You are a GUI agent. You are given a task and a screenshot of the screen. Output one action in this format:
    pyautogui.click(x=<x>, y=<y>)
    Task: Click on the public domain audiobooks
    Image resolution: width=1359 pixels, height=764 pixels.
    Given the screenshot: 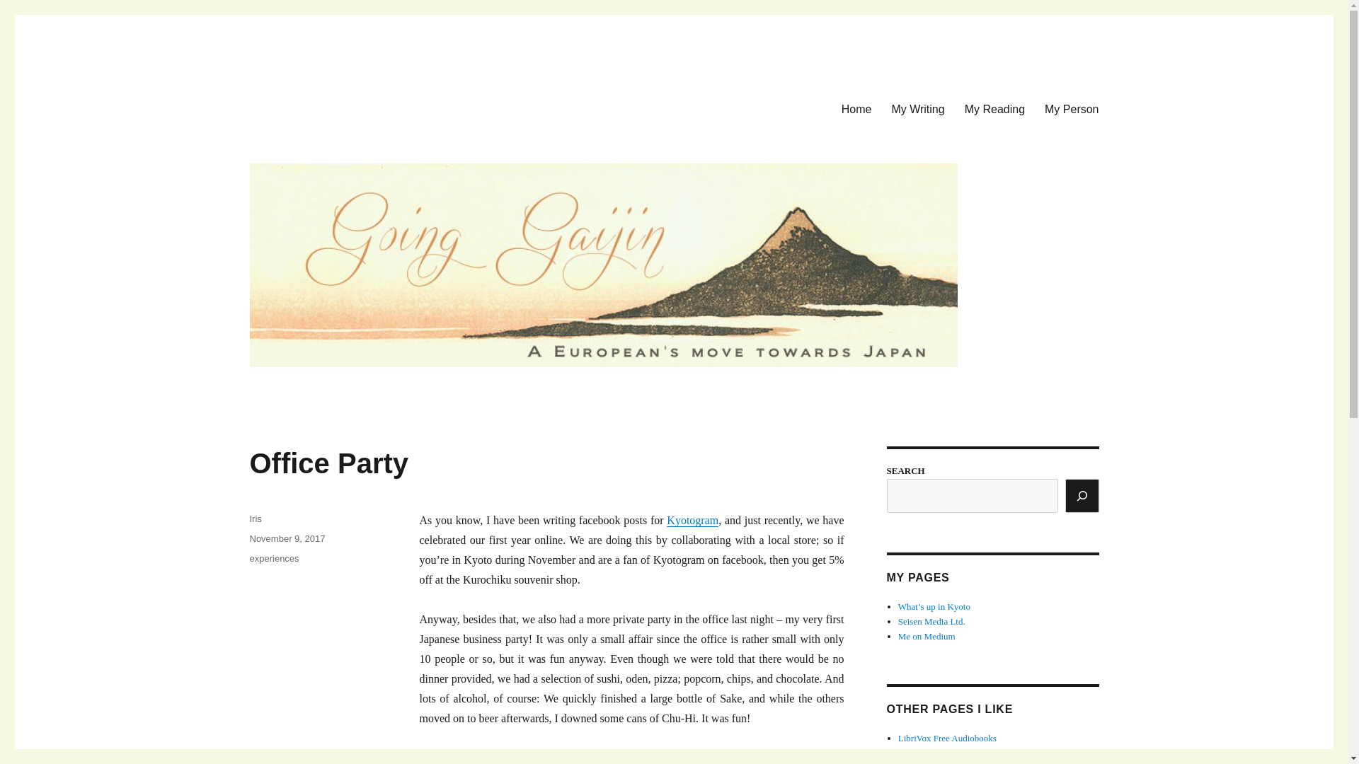 What is the action you would take?
    pyautogui.click(x=937, y=753)
    